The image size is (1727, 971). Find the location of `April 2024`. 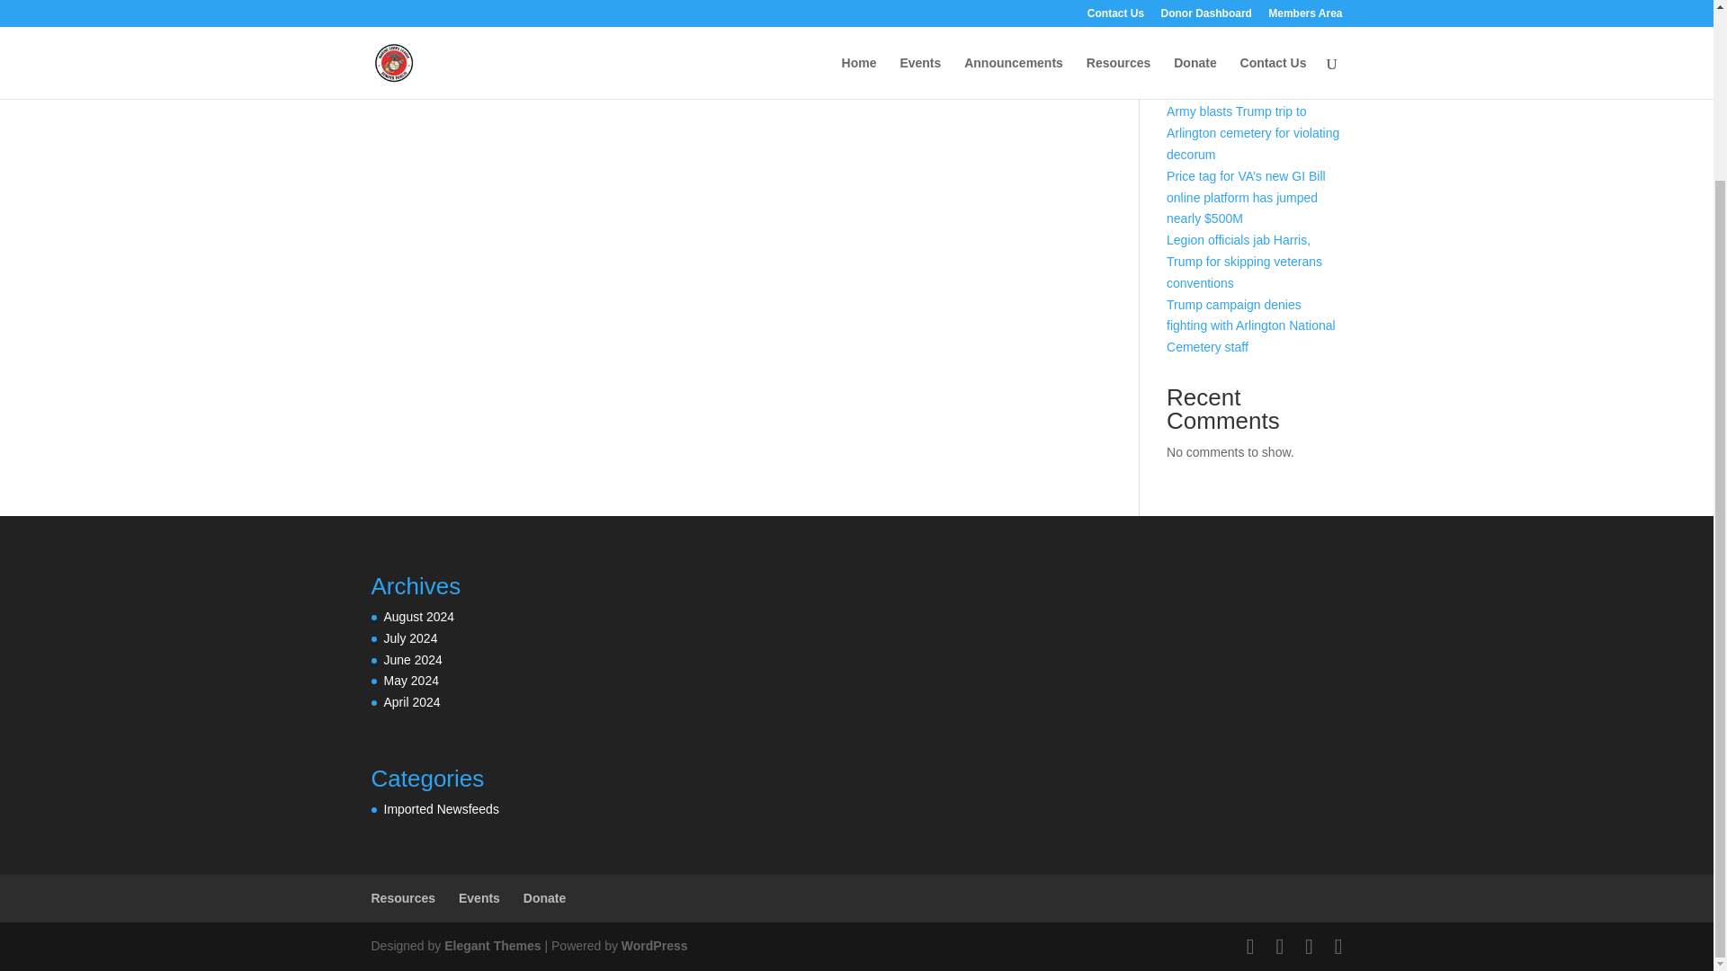

April 2024 is located at coordinates (412, 702).